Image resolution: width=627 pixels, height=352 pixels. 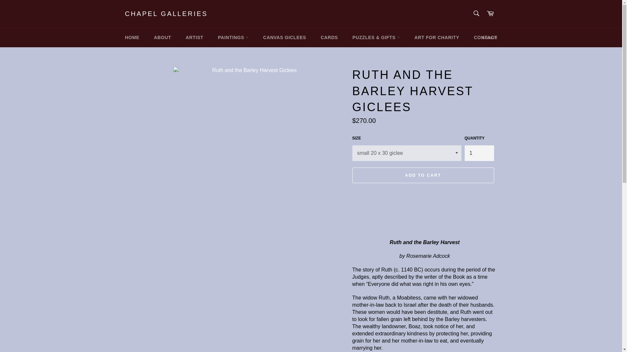 What do you see at coordinates (166, 14) in the screenshot?
I see `CHAPEL GALLERIES` at bounding box center [166, 14].